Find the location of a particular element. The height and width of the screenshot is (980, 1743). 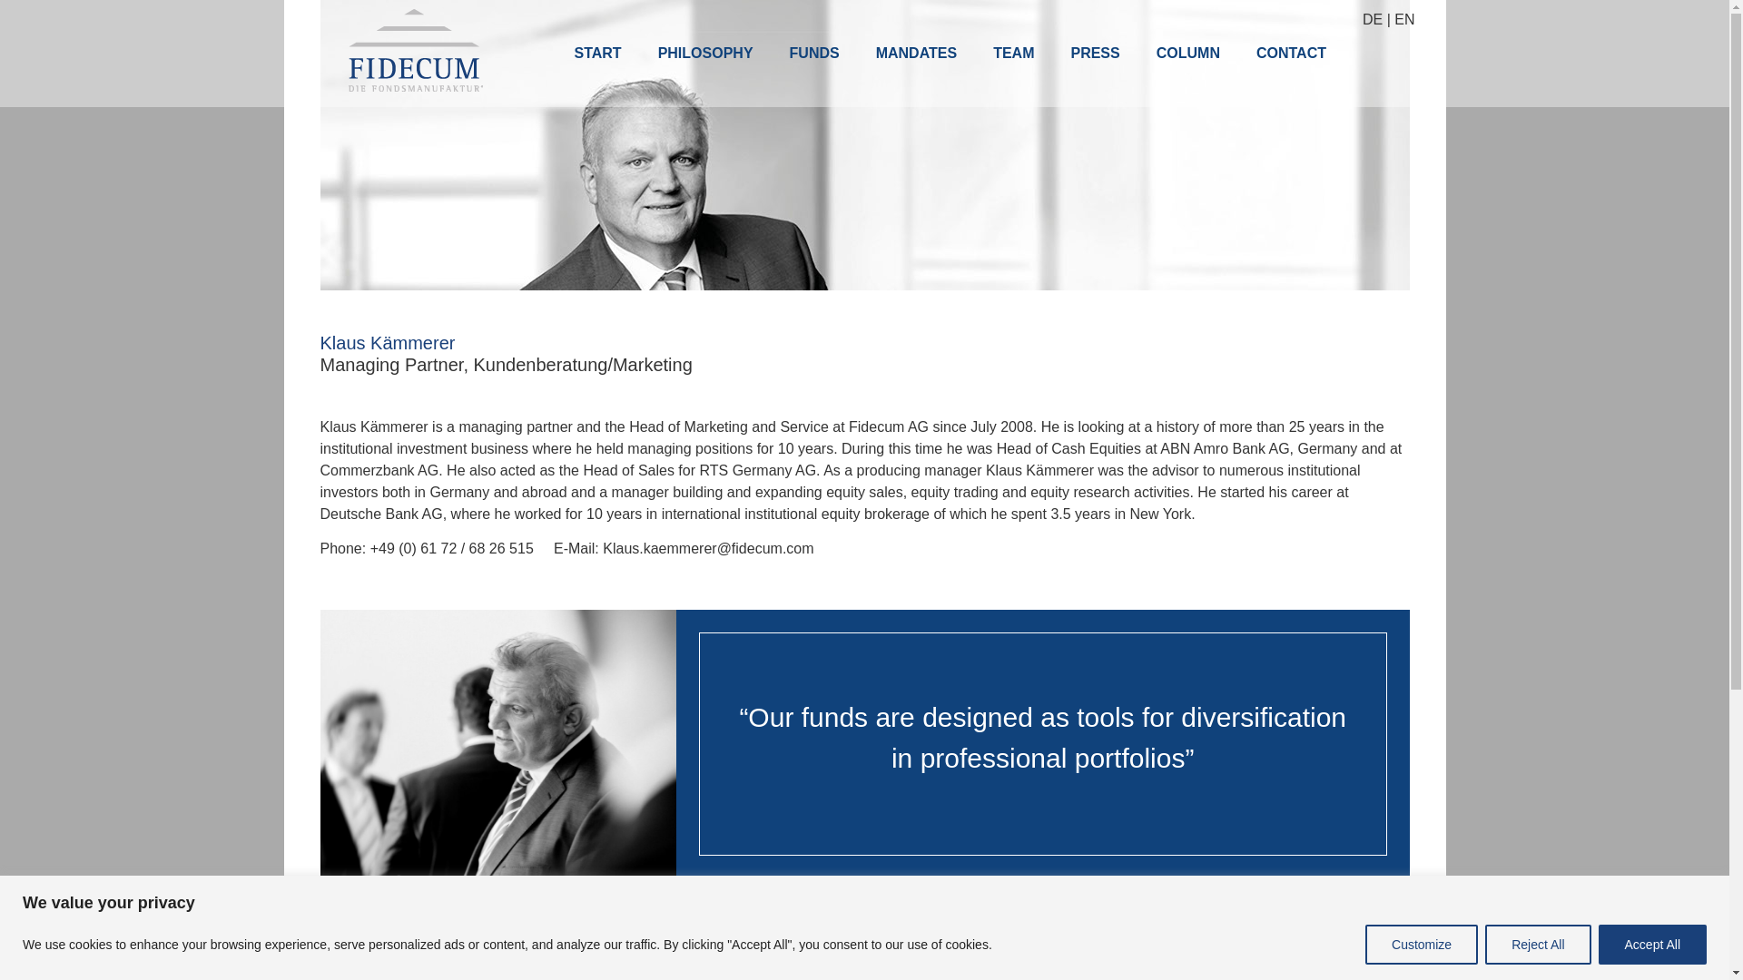

Accept All is located at coordinates (1652, 944).